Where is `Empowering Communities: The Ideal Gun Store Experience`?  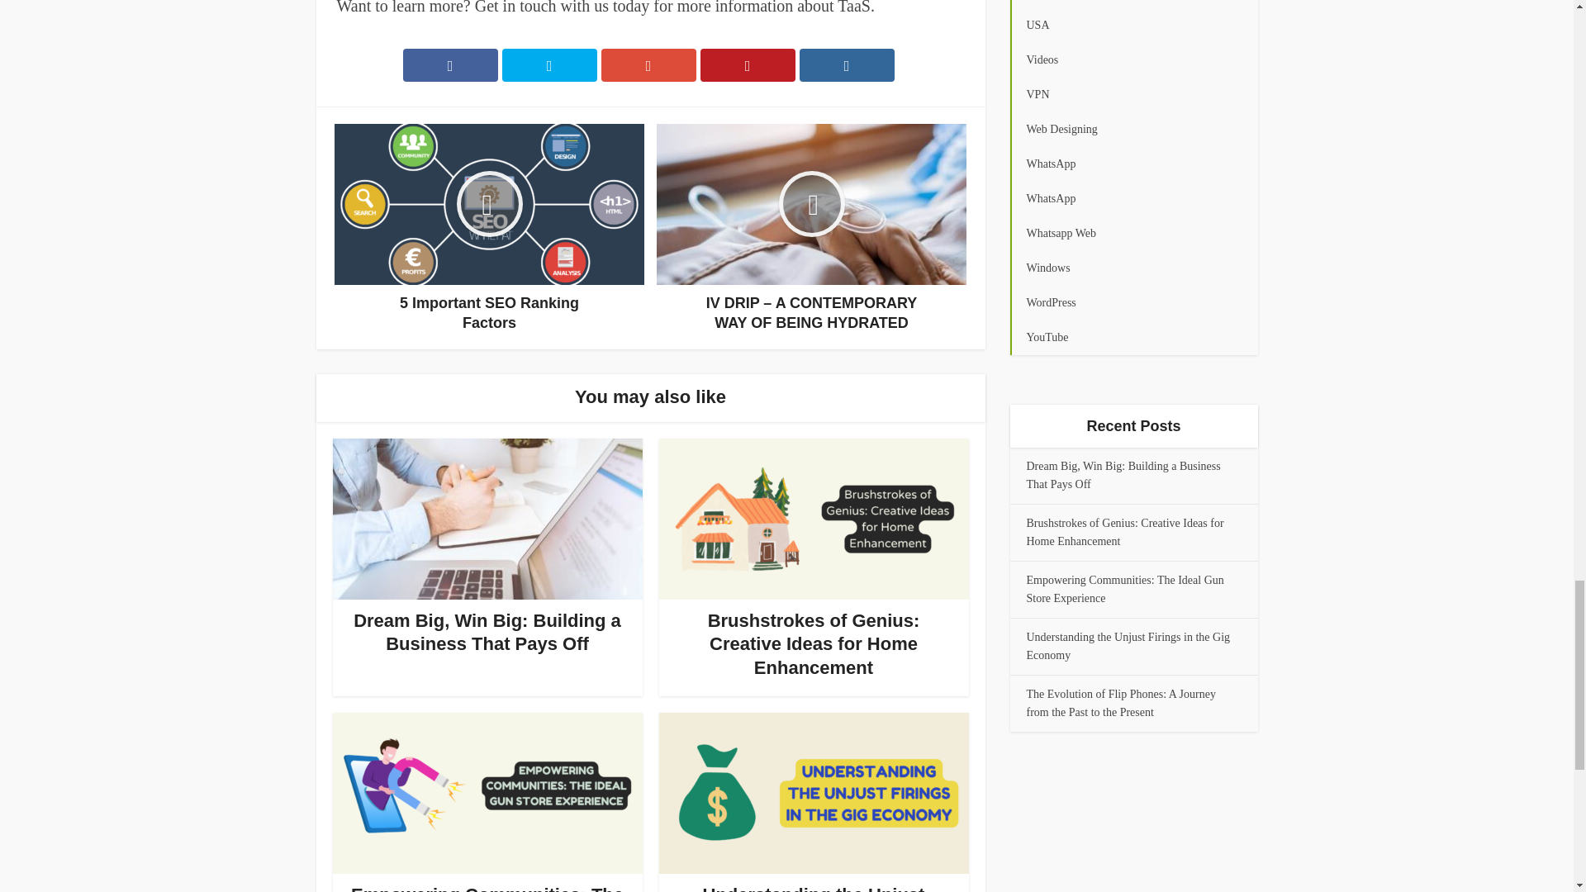 Empowering Communities: The Ideal Gun Store Experience is located at coordinates (487, 889).